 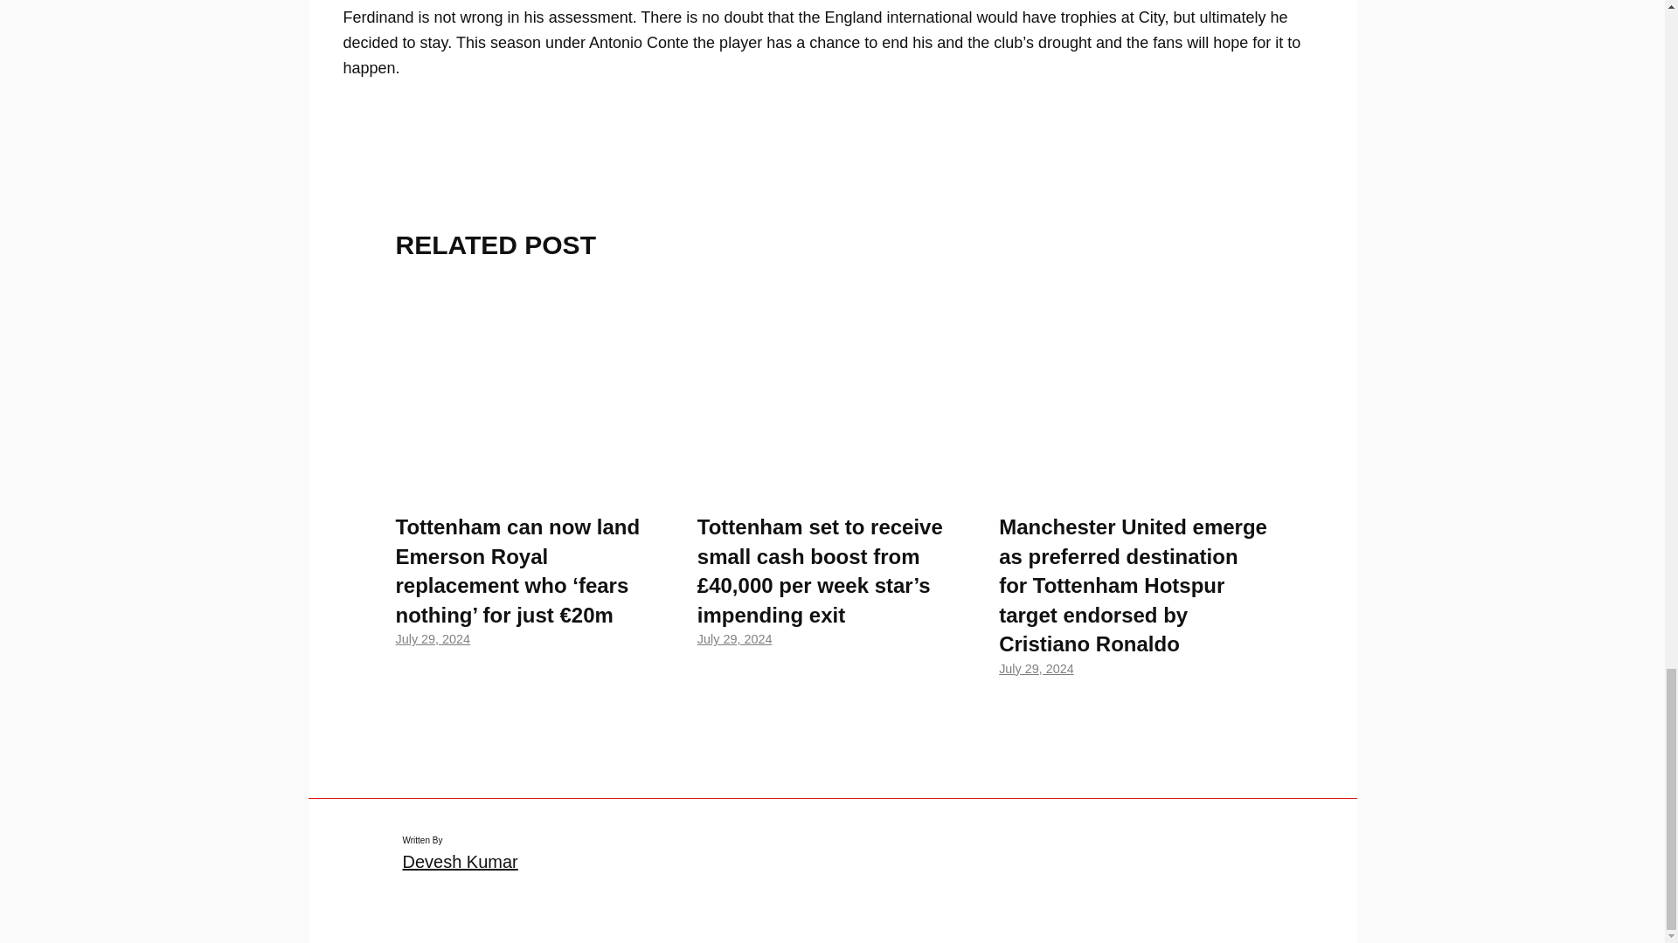 I want to click on 6:59 pm, so click(x=1036, y=669).